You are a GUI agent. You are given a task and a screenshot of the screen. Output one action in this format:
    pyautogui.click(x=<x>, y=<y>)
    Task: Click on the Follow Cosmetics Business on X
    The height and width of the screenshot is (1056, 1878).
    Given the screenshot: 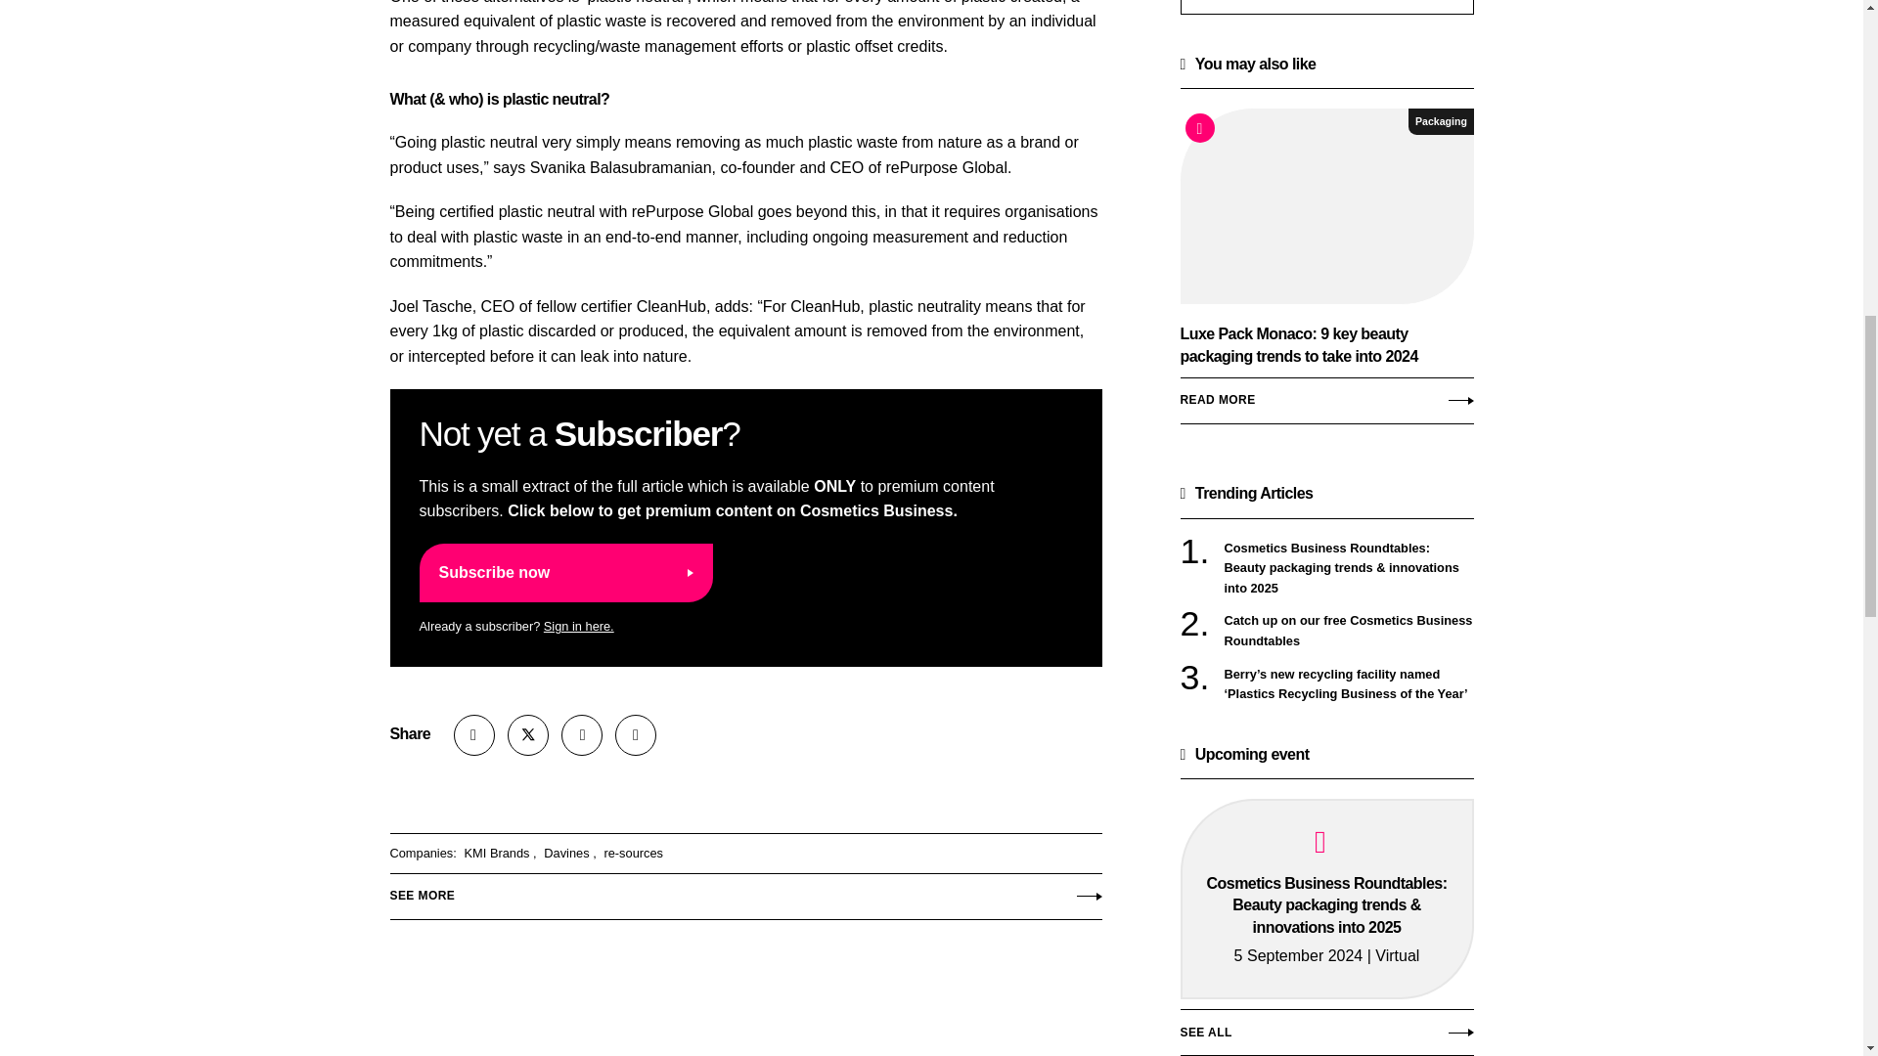 What is the action you would take?
    pyautogui.click(x=527, y=735)
    